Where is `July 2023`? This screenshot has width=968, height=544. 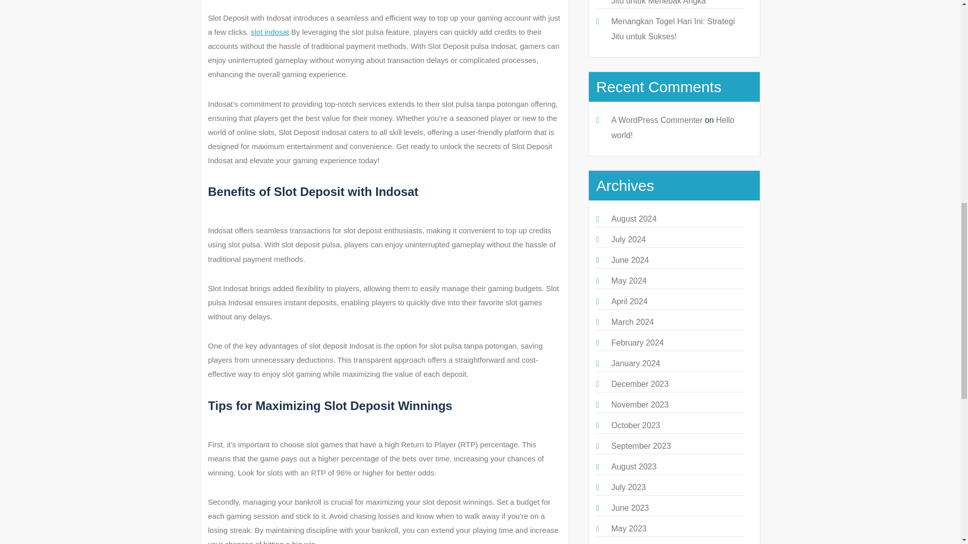
July 2023 is located at coordinates (628, 488).